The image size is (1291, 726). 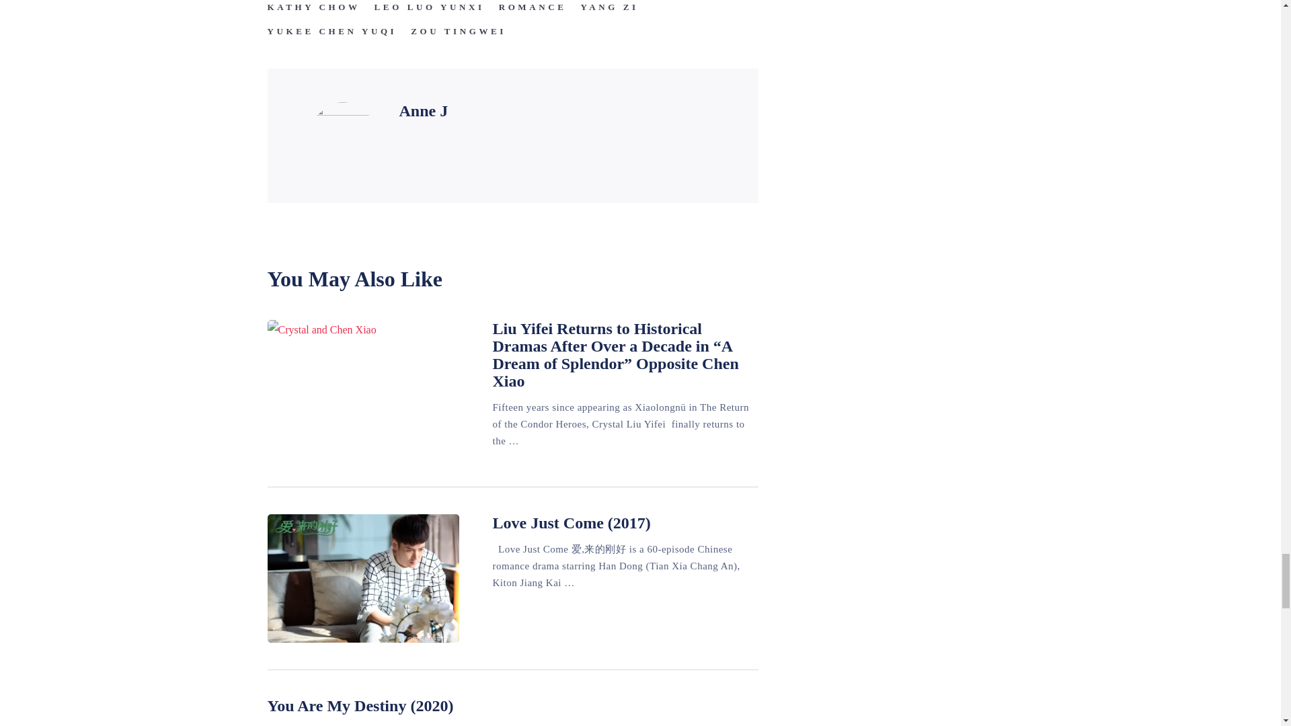 What do you see at coordinates (458, 31) in the screenshot?
I see `ZOU TINGWEI` at bounding box center [458, 31].